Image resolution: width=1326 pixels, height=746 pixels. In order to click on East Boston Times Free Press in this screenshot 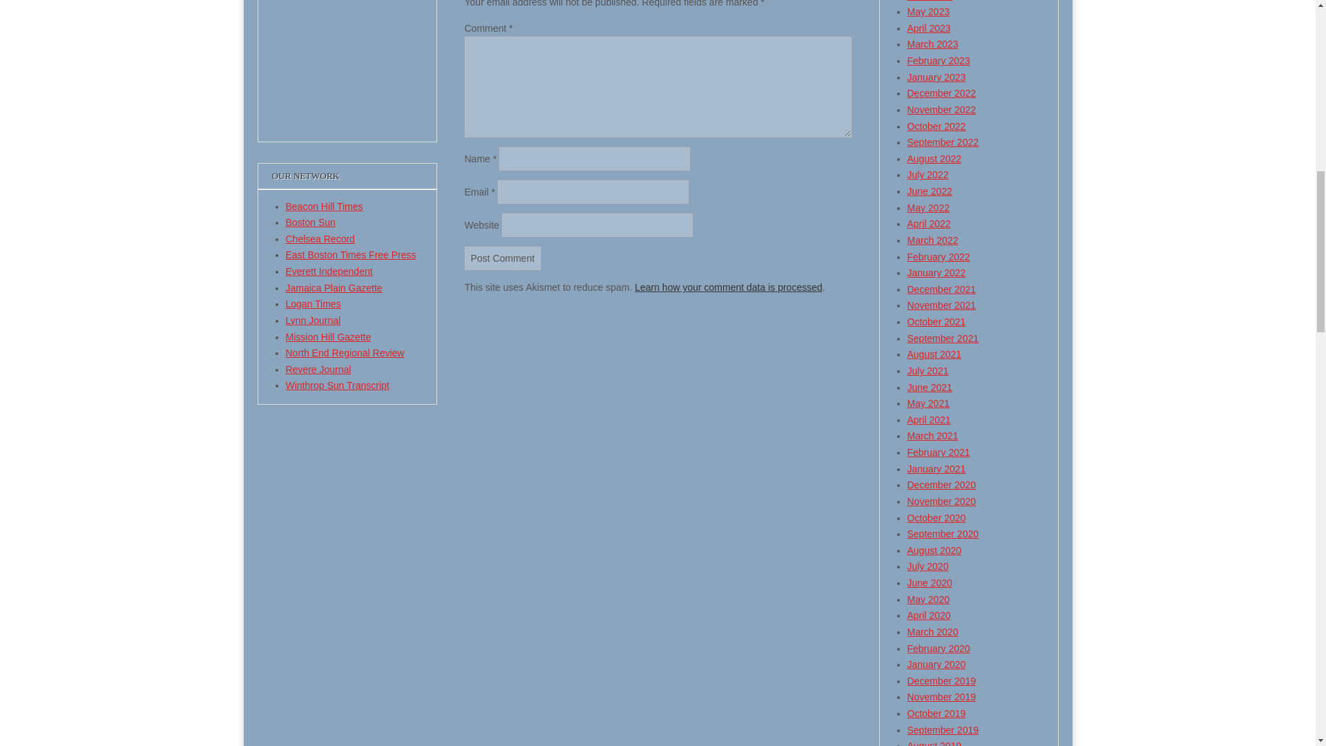, I will do `click(351, 254)`.